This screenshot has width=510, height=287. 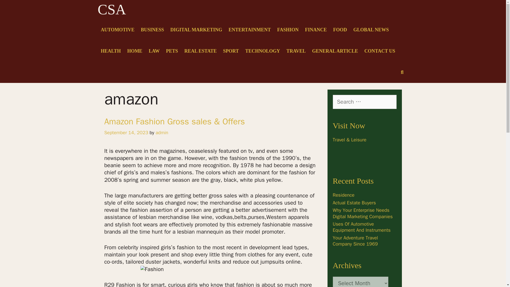 I want to click on TECHNOLOGY, so click(x=262, y=51).